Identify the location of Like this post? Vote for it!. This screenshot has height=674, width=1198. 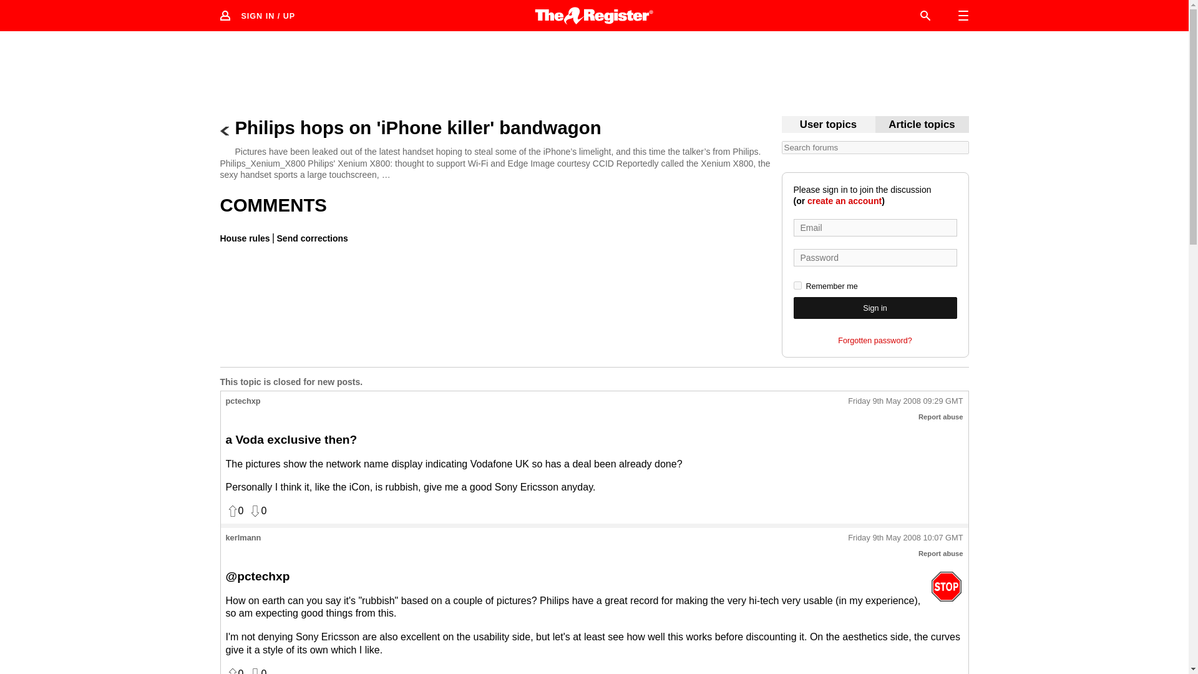
(235, 510).